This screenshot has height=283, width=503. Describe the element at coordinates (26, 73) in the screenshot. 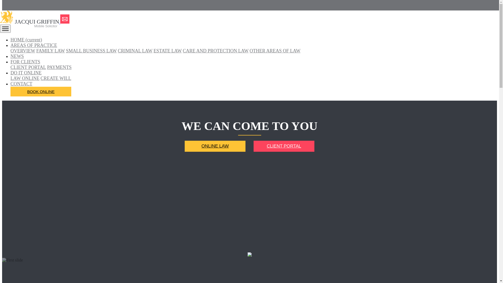

I see `DO IT ONLINE` at that location.